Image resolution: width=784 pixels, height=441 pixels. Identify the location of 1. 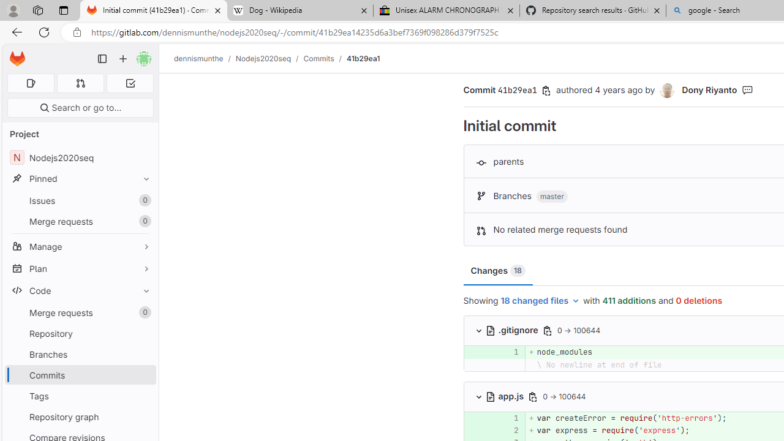
(508, 418).